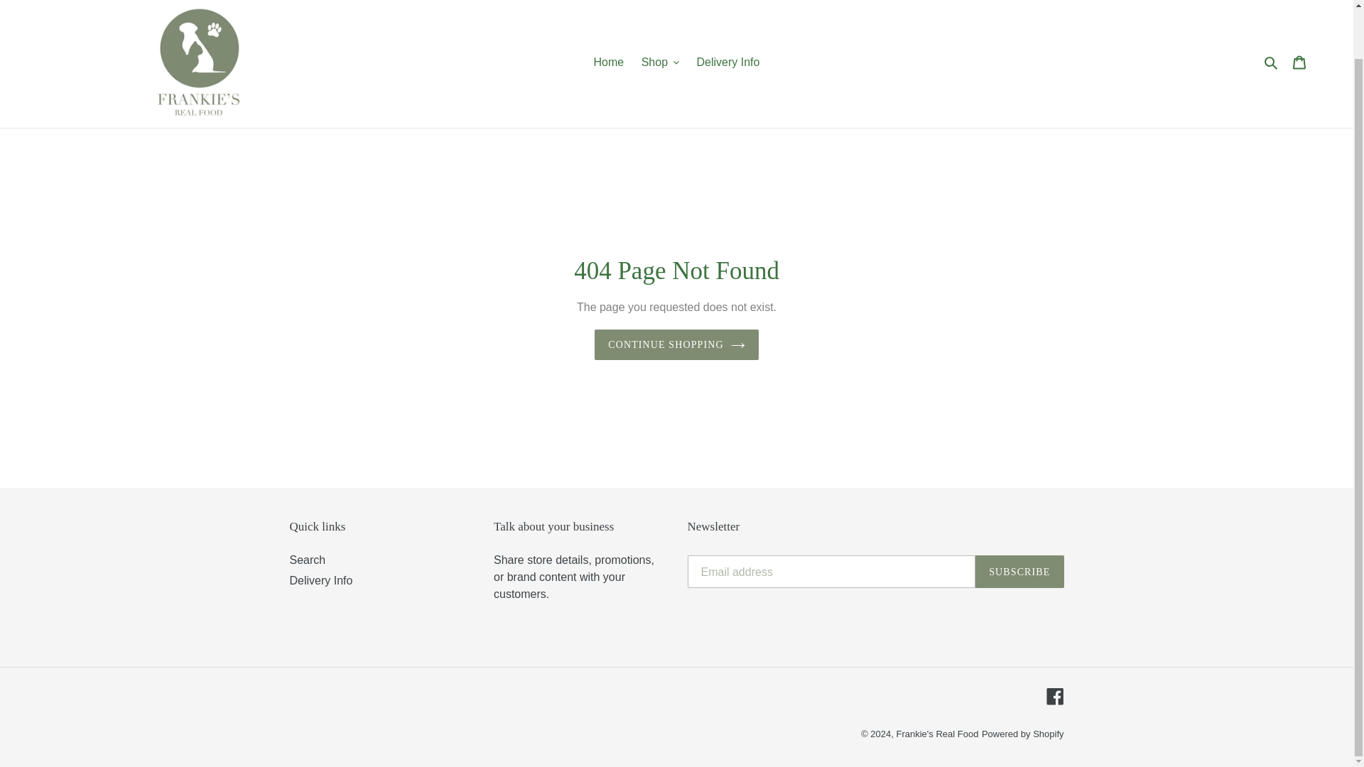  Describe the element at coordinates (1299, 61) in the screenshot. I see `Cart` at that location.